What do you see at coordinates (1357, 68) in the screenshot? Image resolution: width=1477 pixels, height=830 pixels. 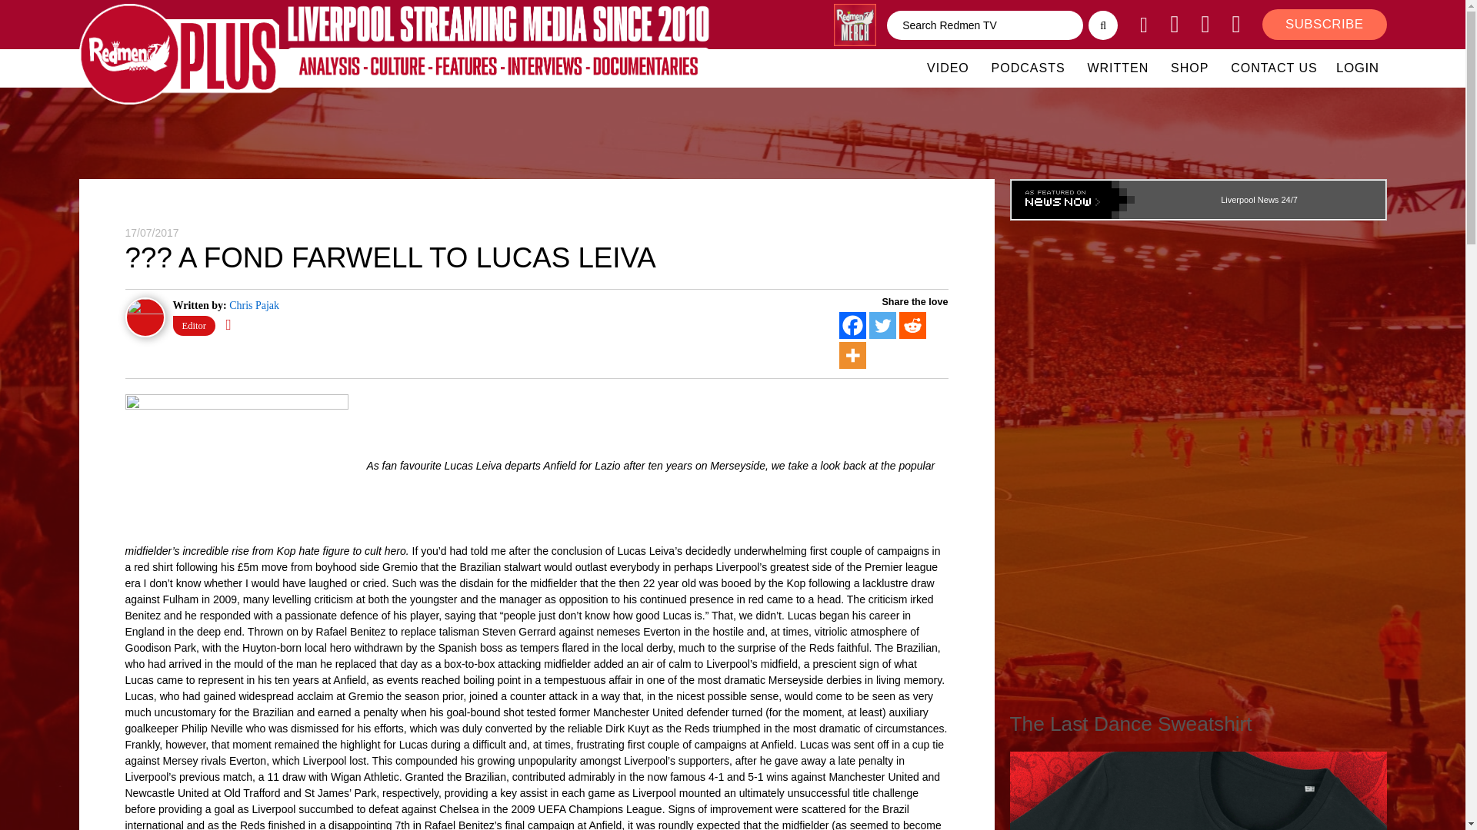 I see `LOGIN` at bounding box center [1357, 68].